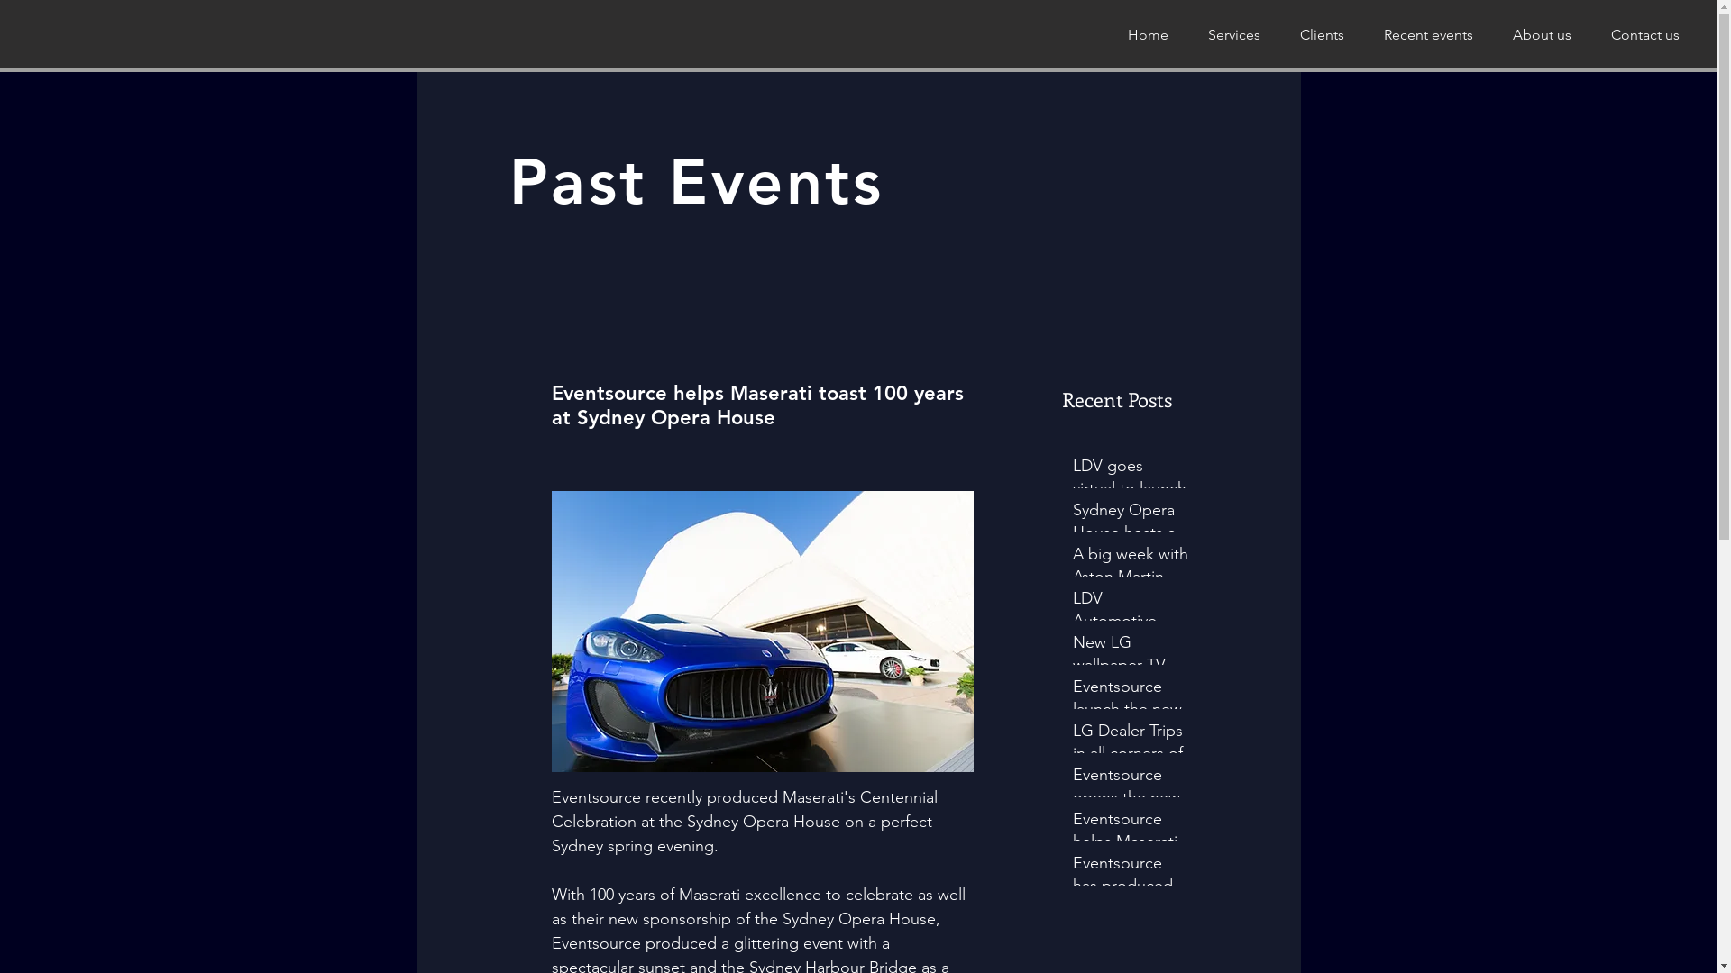 This screenshot has height=973, width=1731. I want to click on Contact us, so click(1645, 34).